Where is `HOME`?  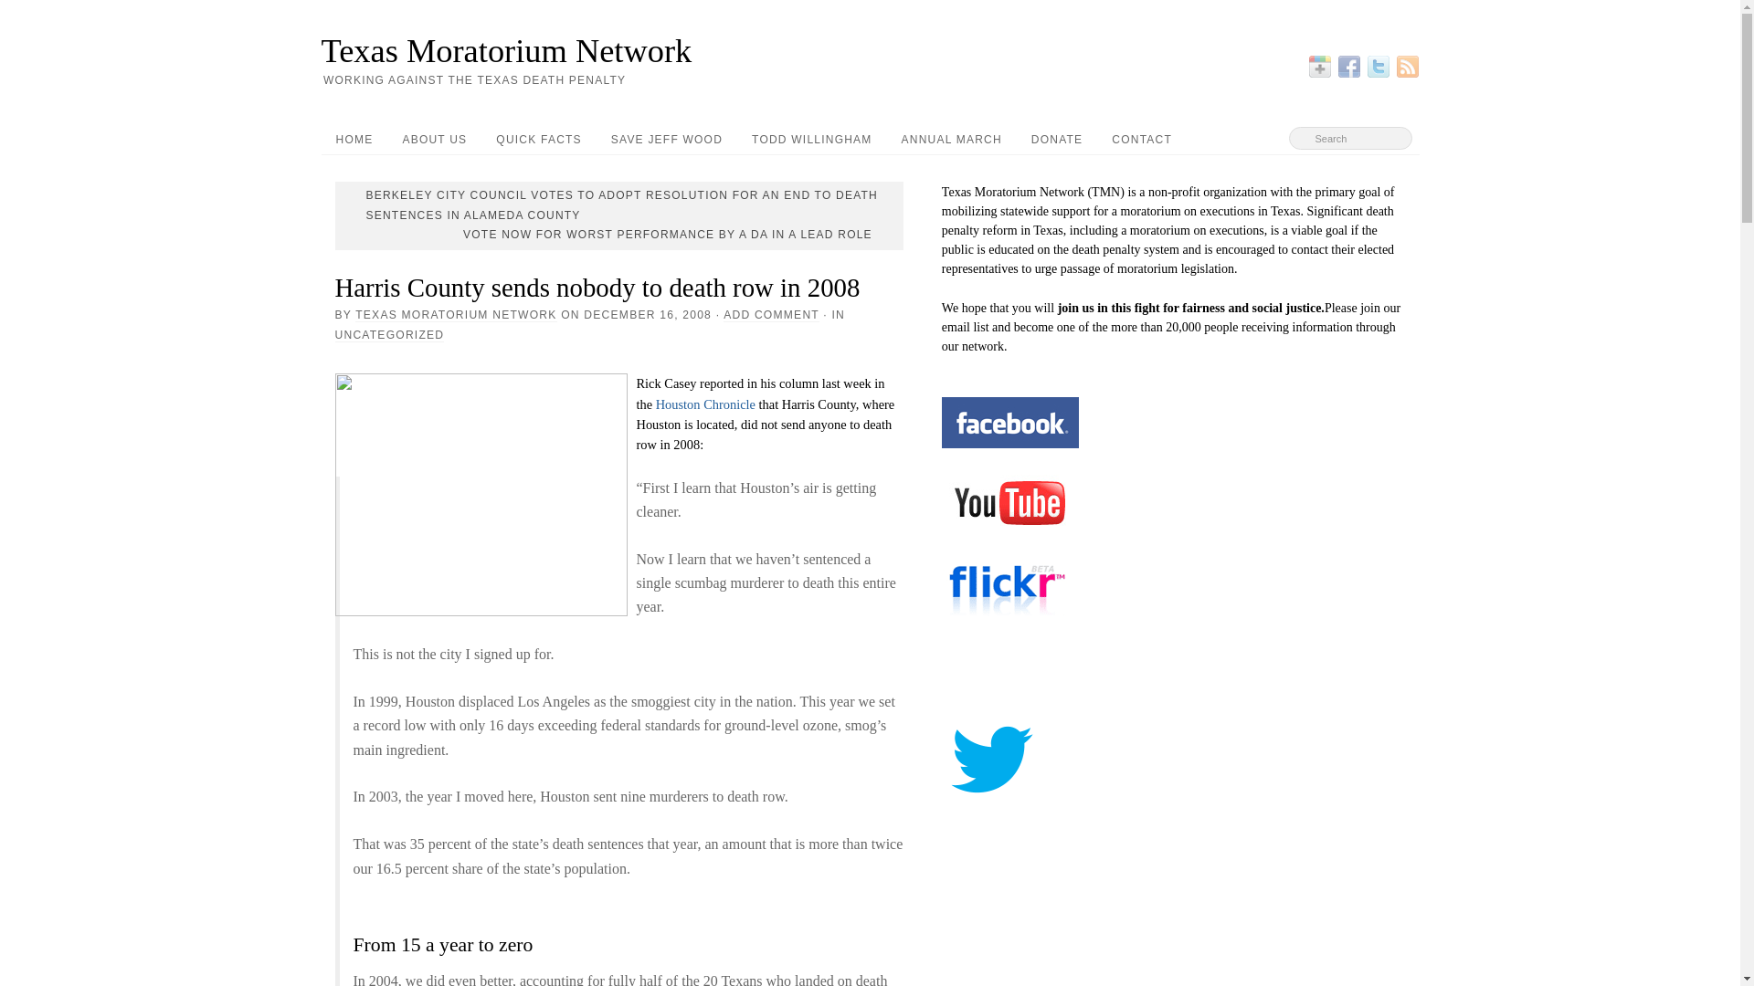
HOME is located at coordinates (354, 139).